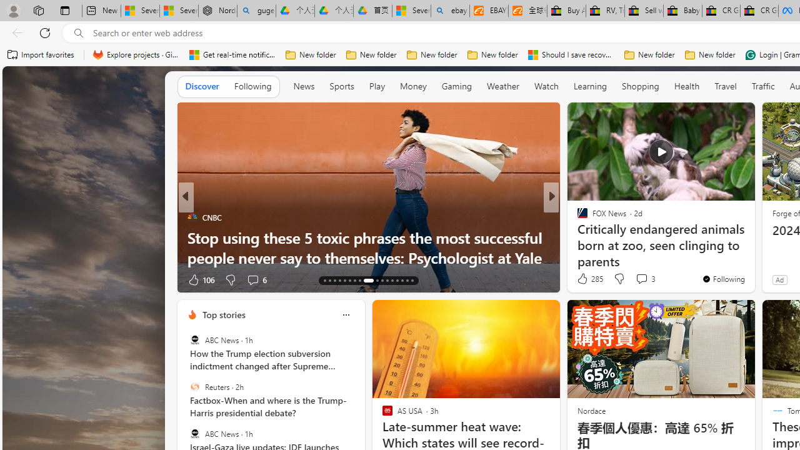 The image size is (800, 450). I want to click on Traffic, so click(762, 86).